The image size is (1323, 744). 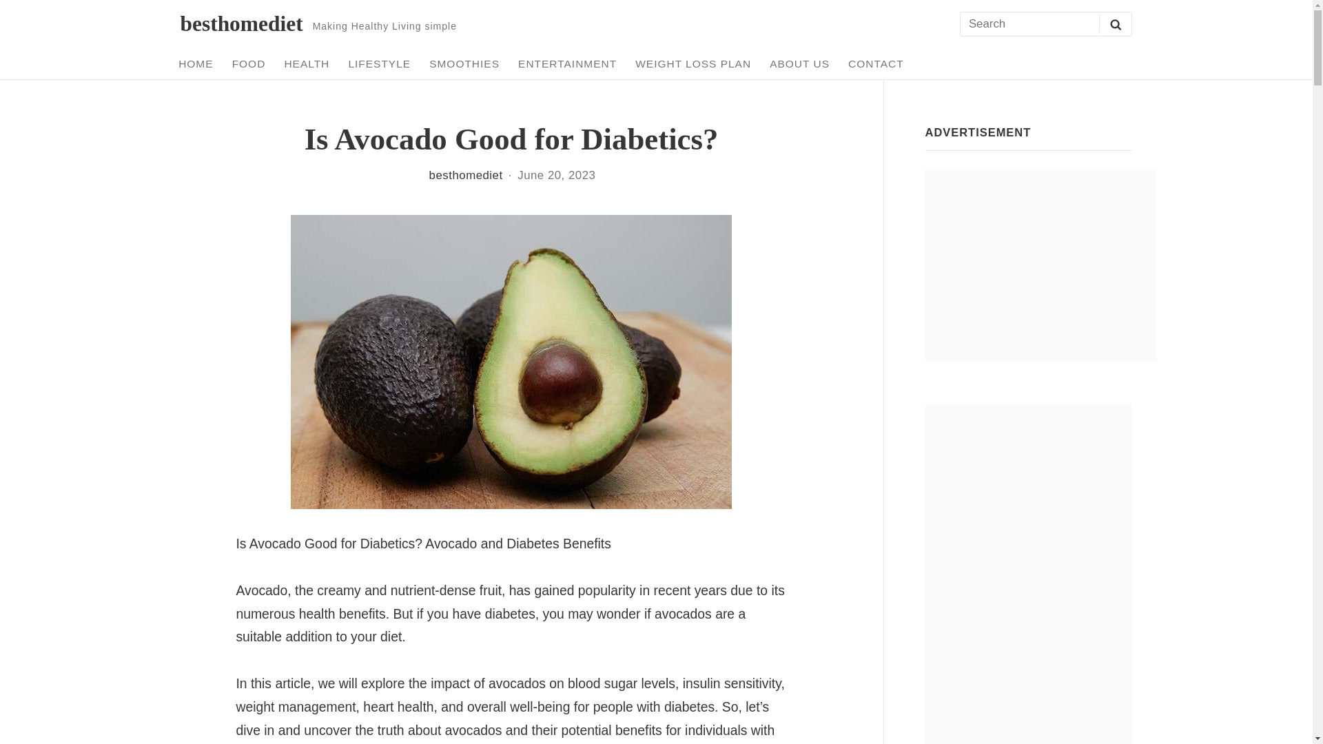 What do you see at coordinates (1045, 25) in the screenshot?
I see `Search for:` at bounding box center [1045, 25].